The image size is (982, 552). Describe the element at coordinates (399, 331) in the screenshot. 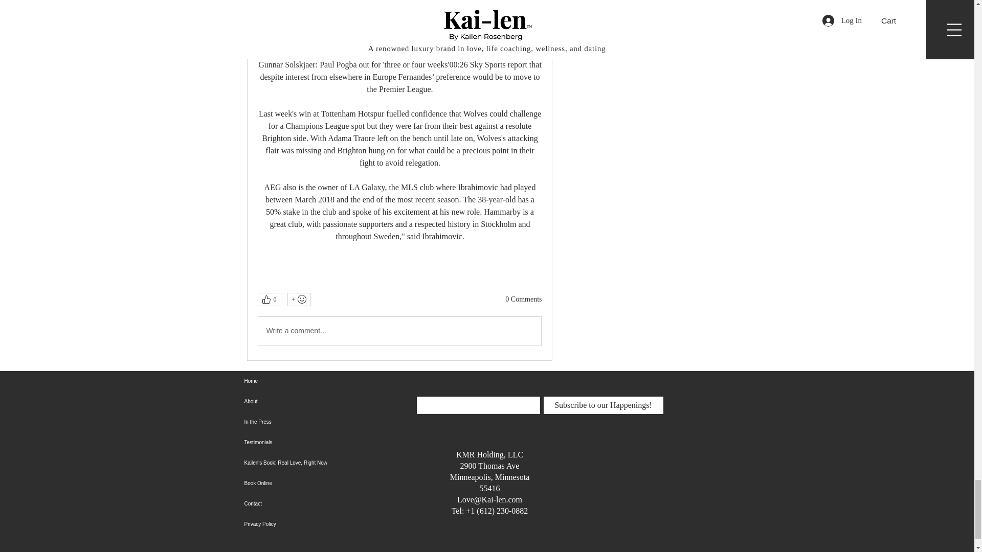

I see `Write a comment...` at that location.